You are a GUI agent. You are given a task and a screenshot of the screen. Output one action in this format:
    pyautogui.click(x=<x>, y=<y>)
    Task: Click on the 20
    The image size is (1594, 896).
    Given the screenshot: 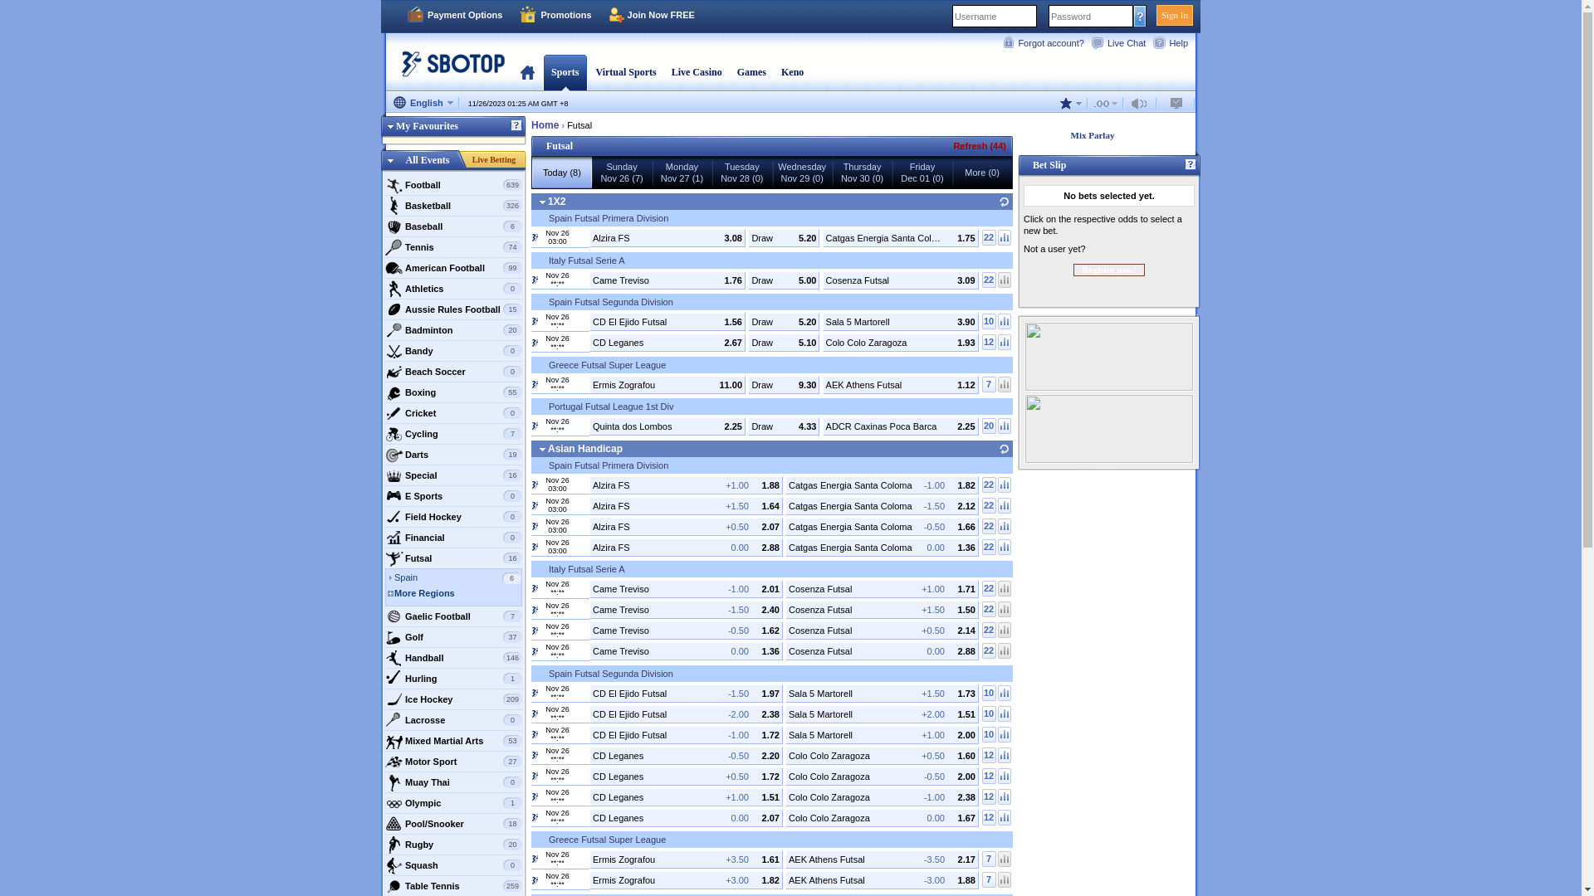 What is the action you would take?
    pyautogui.click(x=990, y=426)
    